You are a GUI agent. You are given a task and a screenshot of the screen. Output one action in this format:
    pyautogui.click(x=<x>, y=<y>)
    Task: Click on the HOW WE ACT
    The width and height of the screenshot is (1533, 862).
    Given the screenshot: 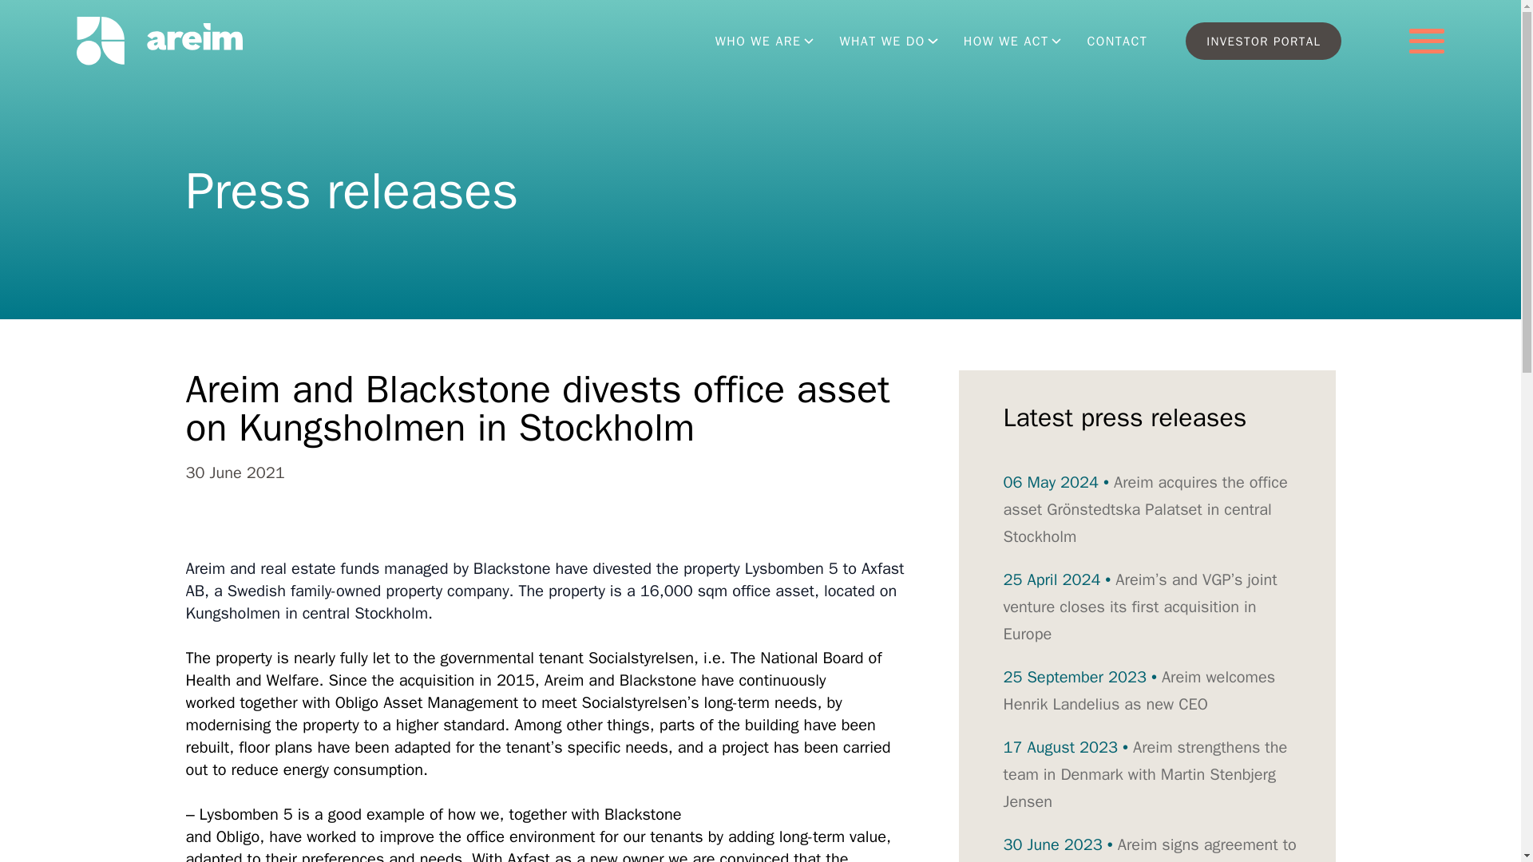 What is the action you would take?
    pyautogui.click(x=1012, y=42)
    